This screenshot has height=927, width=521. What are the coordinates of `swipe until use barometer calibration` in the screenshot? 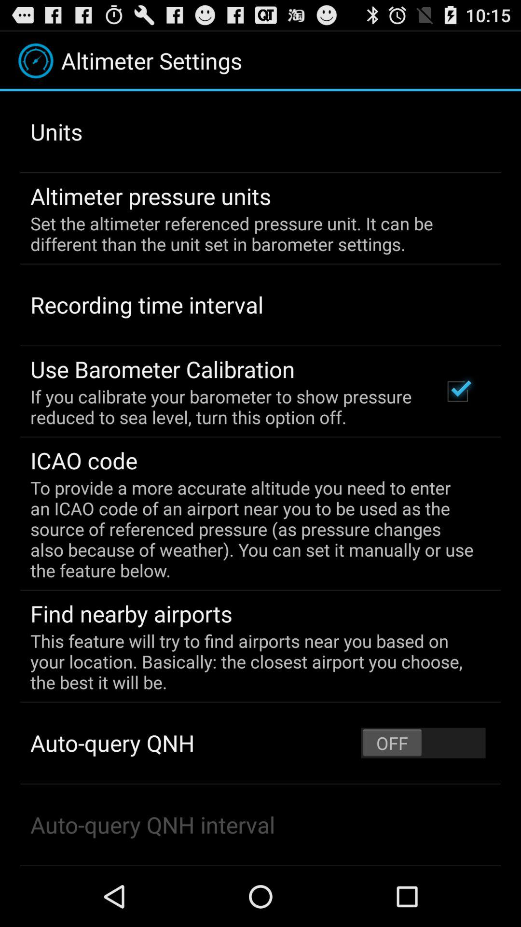 It's located at (163, 369).